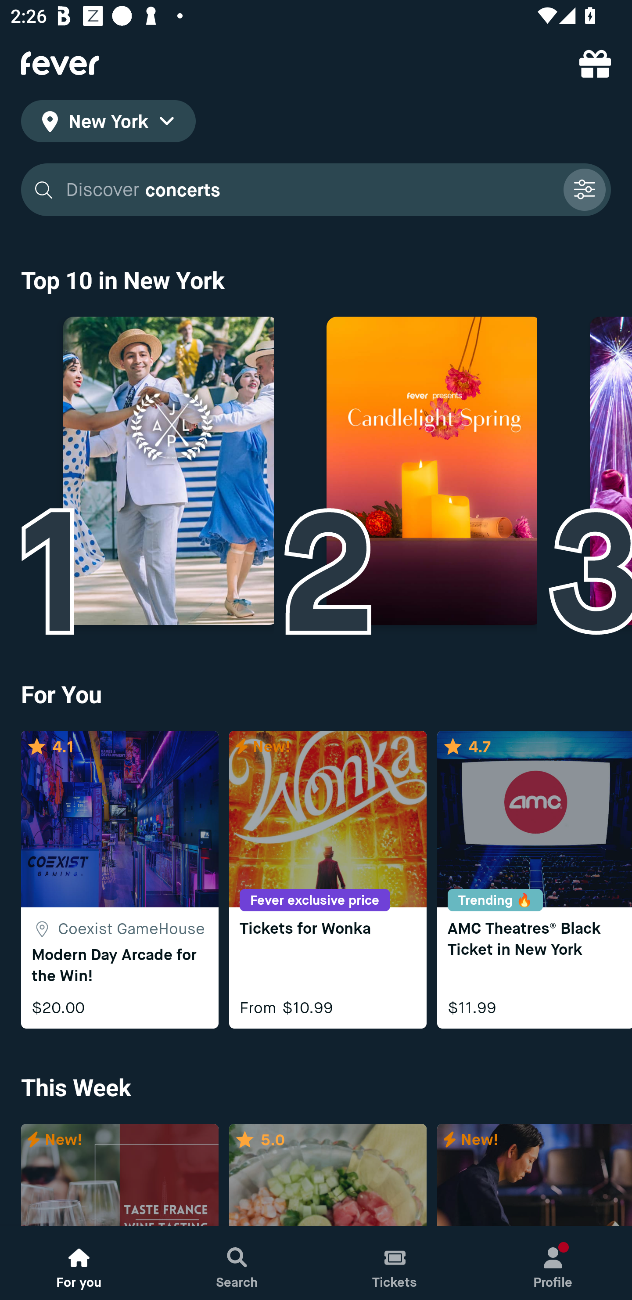 This screenshot has height=1300, width=632. I want to click on Discover concerts, so click(309, 190).